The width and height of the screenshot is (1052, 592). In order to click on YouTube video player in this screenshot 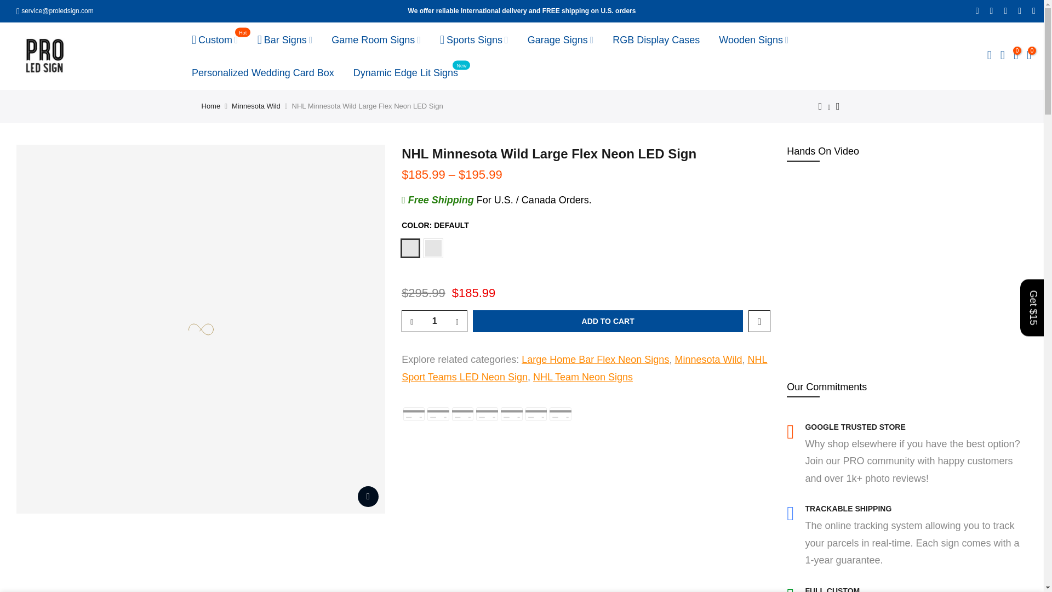, I will do `click(907, 261)`.